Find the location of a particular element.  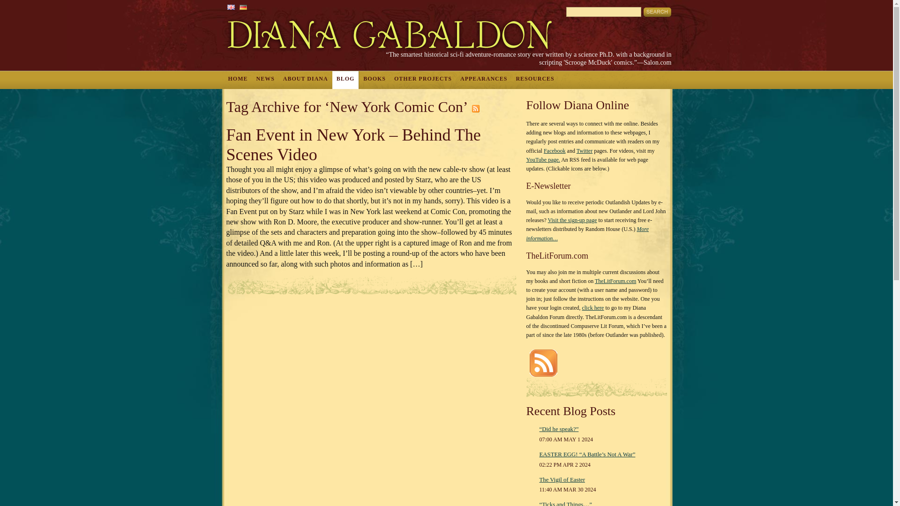

HOME is located at coordinates (238, 80).